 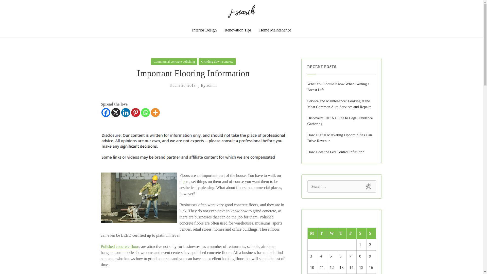 I want to click on Home Maintenance, so click(x=275, y=30).